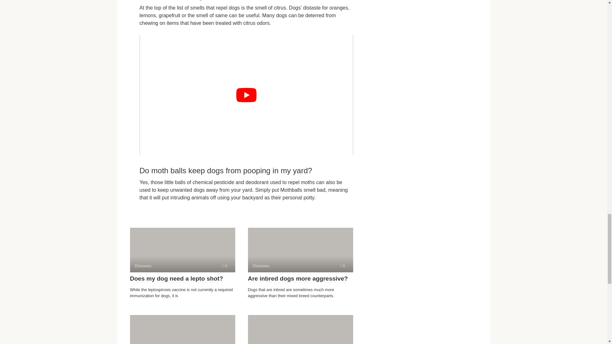  I want to click on Comments, so click(224, 266).